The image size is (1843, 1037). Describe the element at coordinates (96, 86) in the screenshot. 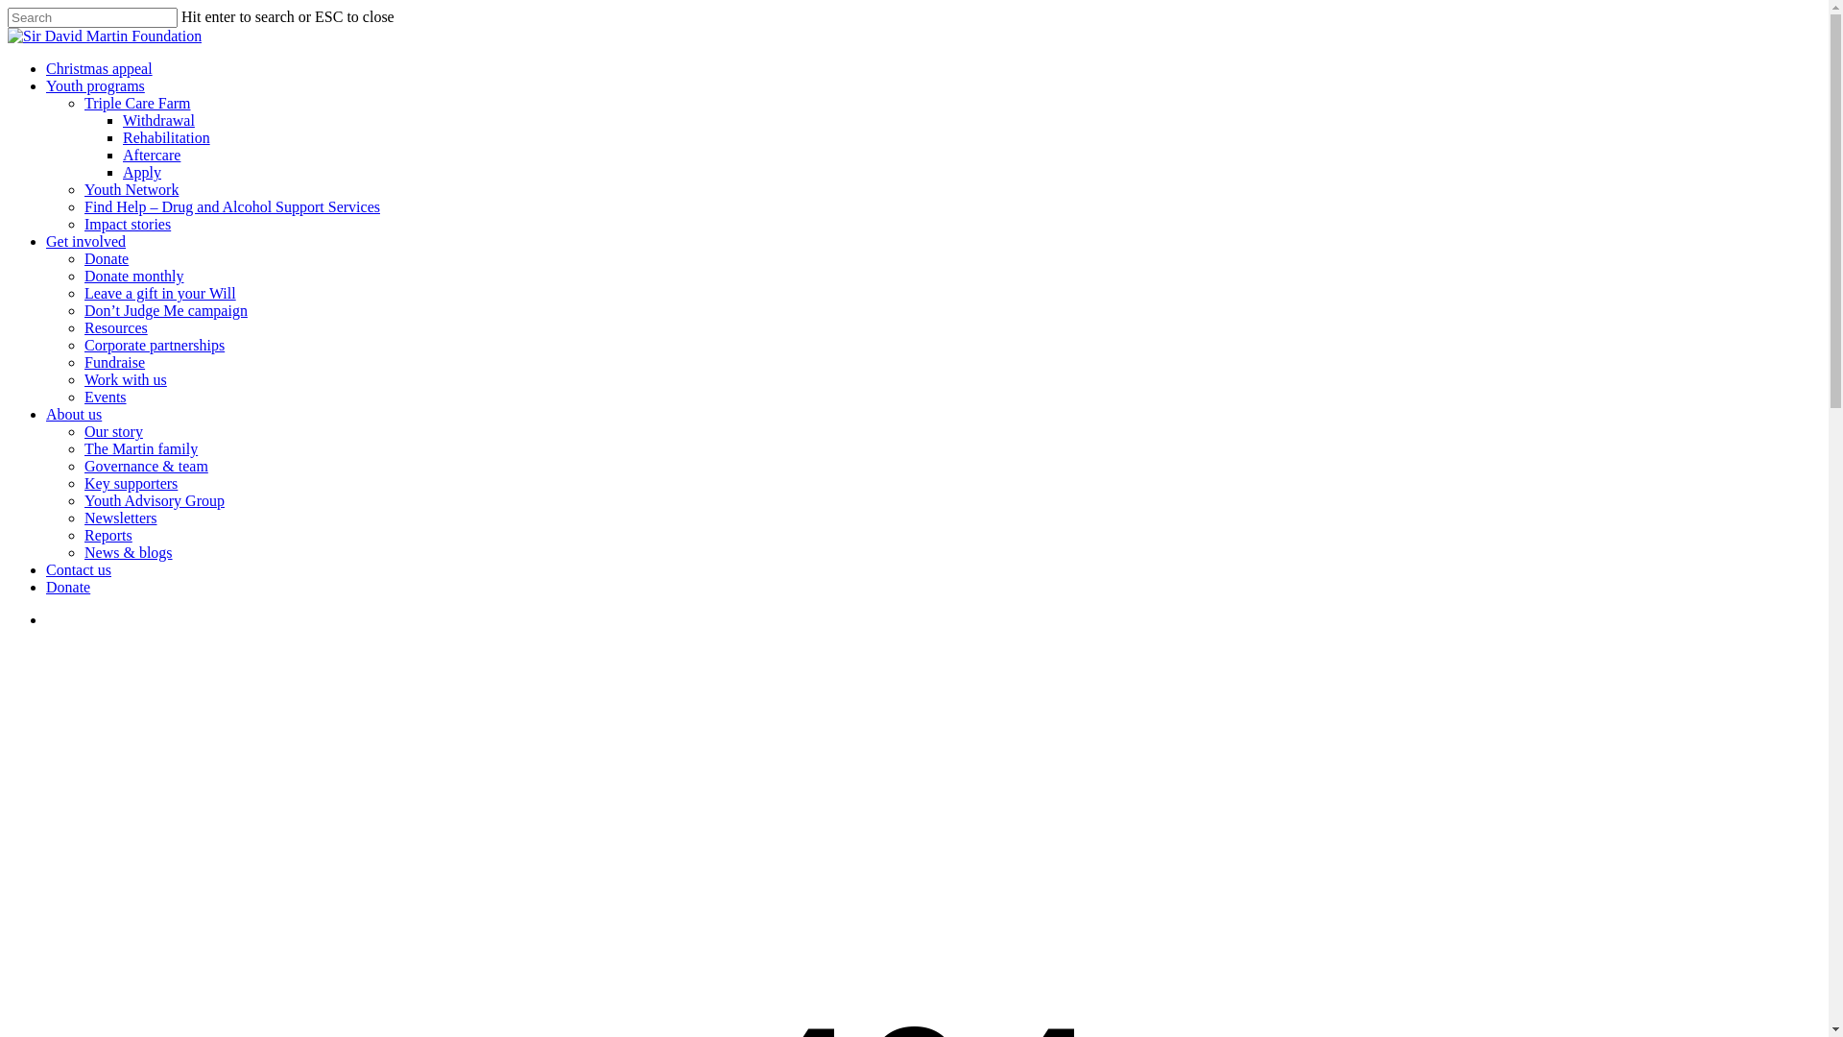

I see `Youth programs` at that location.